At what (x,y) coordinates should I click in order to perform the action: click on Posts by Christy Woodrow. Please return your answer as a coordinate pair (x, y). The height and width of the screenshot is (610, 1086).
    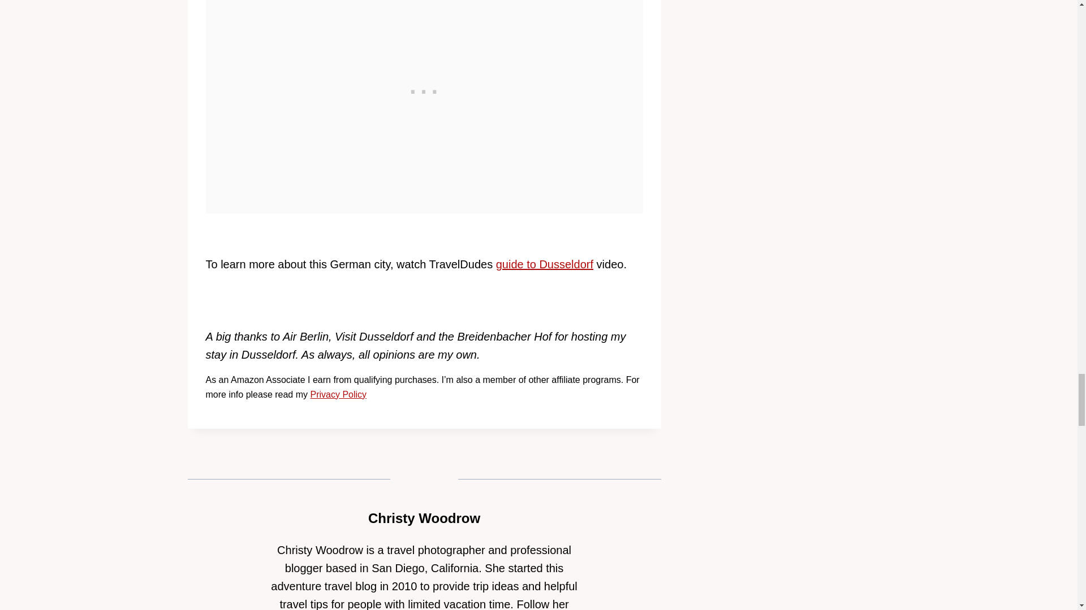
    Looking at the image, I should click on (424, 517).